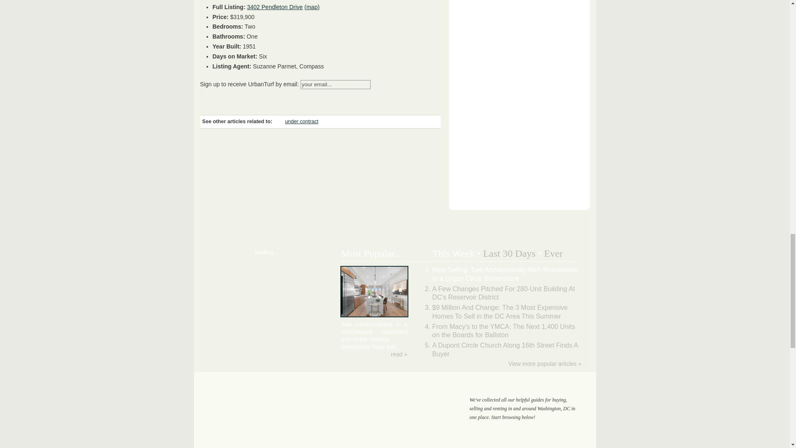  I want to click on Last 30 Days, so click(509, 253).